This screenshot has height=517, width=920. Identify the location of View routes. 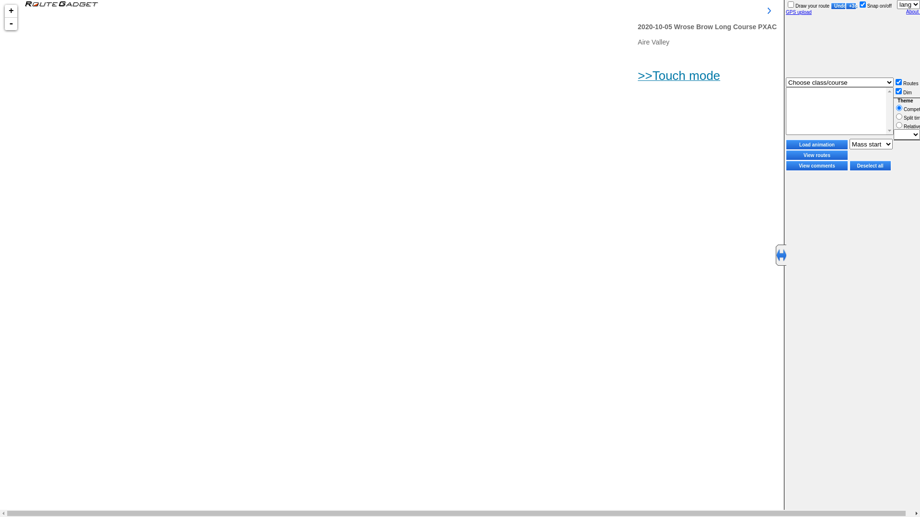
(817, 155).